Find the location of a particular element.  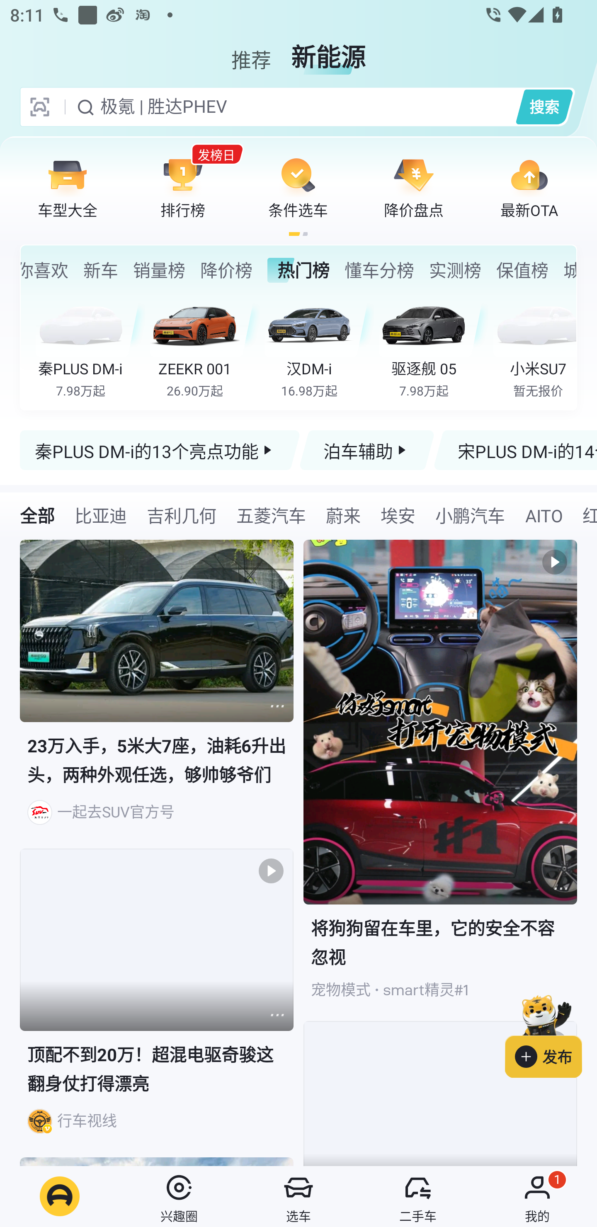

实测榜 is located at coordinates (455, 270).